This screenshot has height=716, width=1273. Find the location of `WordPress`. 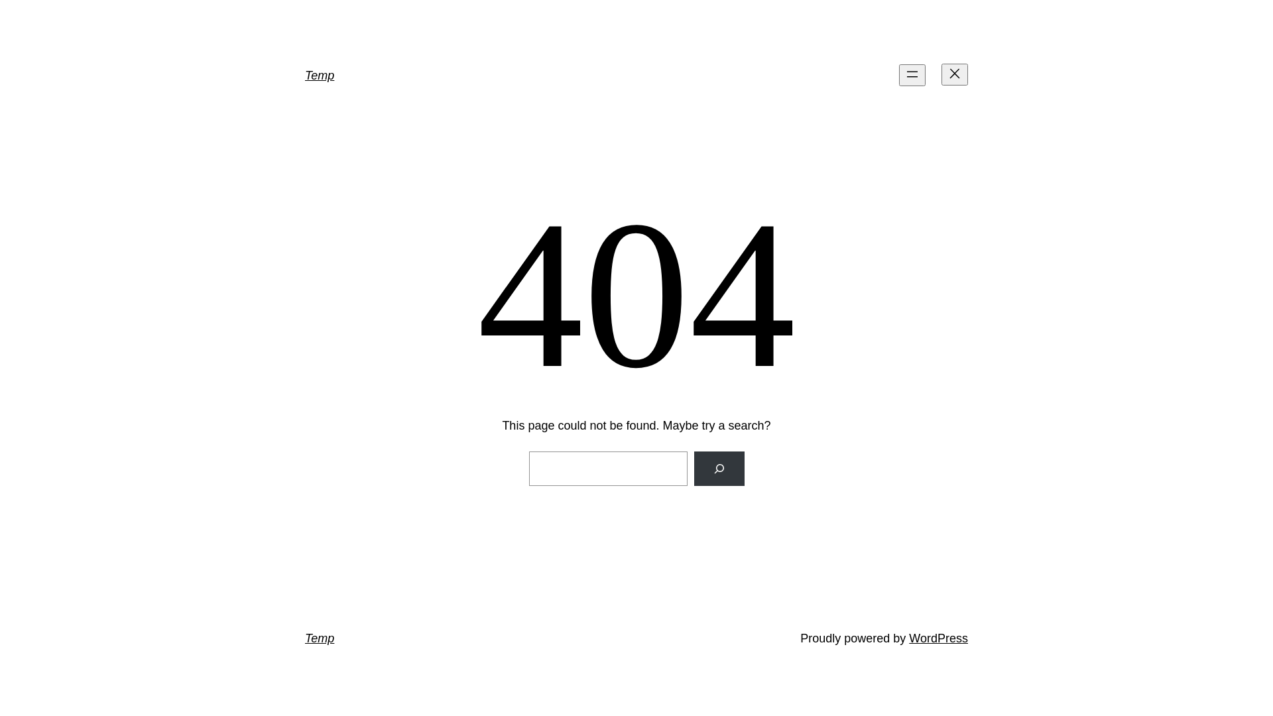

WordPress is located at coordinates (939, 638).